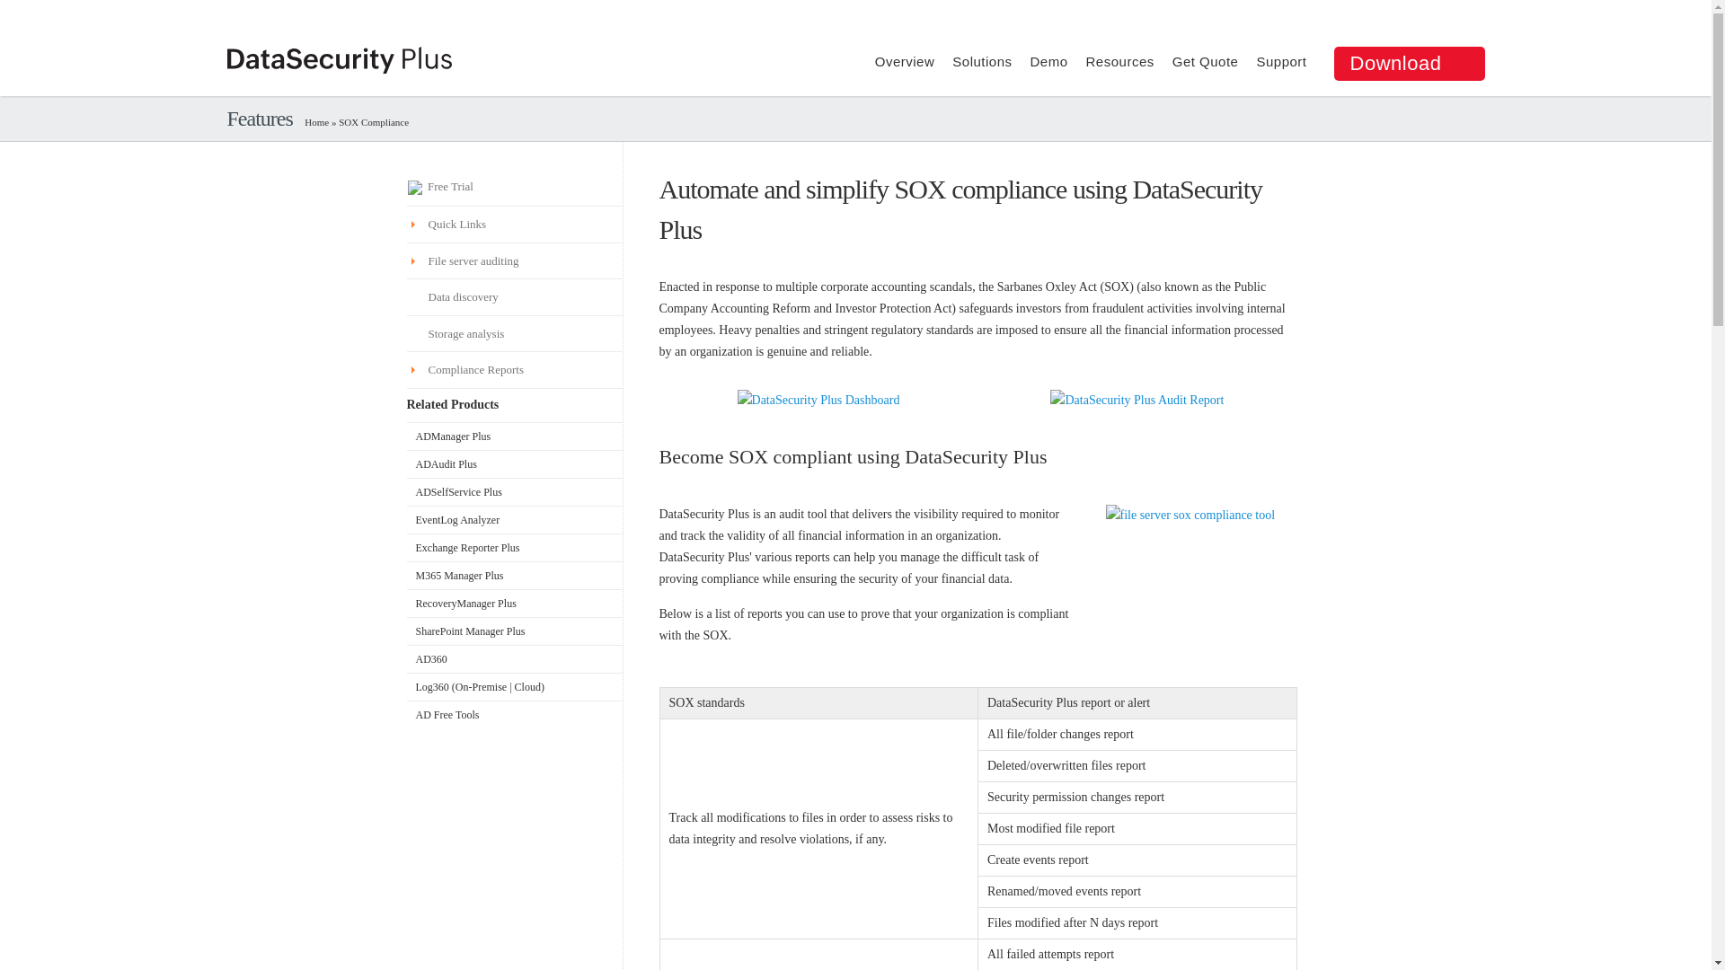 The height and width of the screenshot is (970, 1725). What do you see at coordinates (1048, 61) in the screenshot?
I see `Demo` at bounding box center [1048, 61].